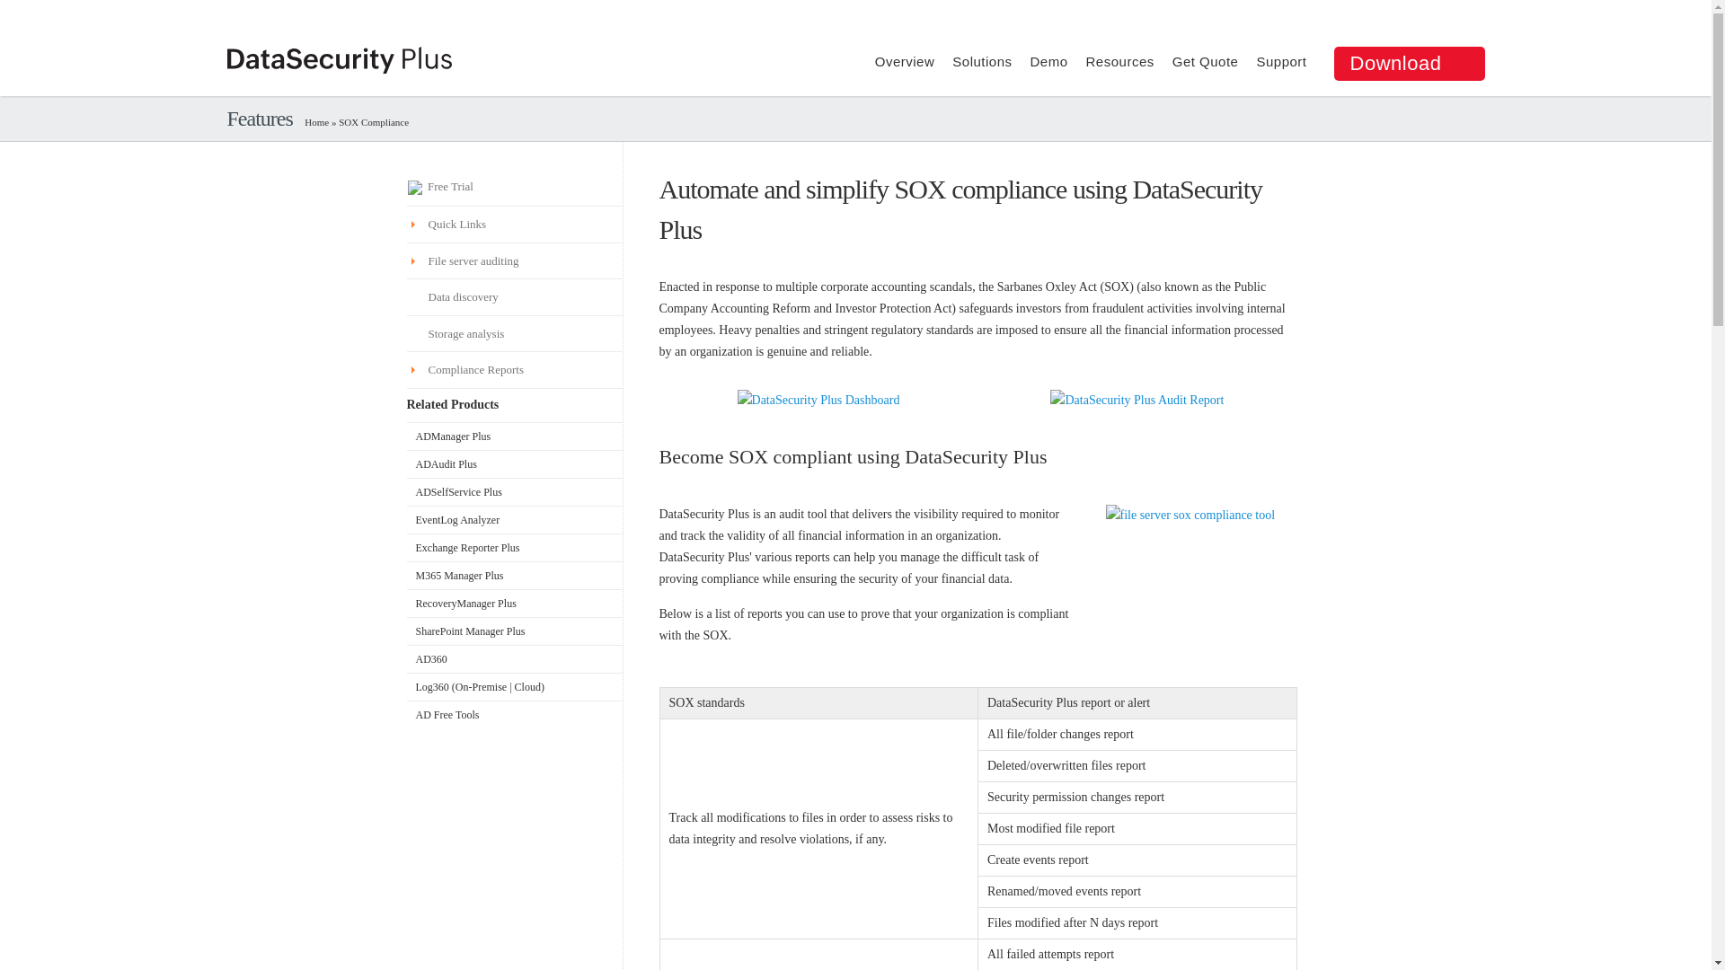 The height and width of the screenshot is (970, 1725). What do you see at coordinates (1048, 61) in the screenshot?
I see `Demo` at bounding box center [1048, 61].